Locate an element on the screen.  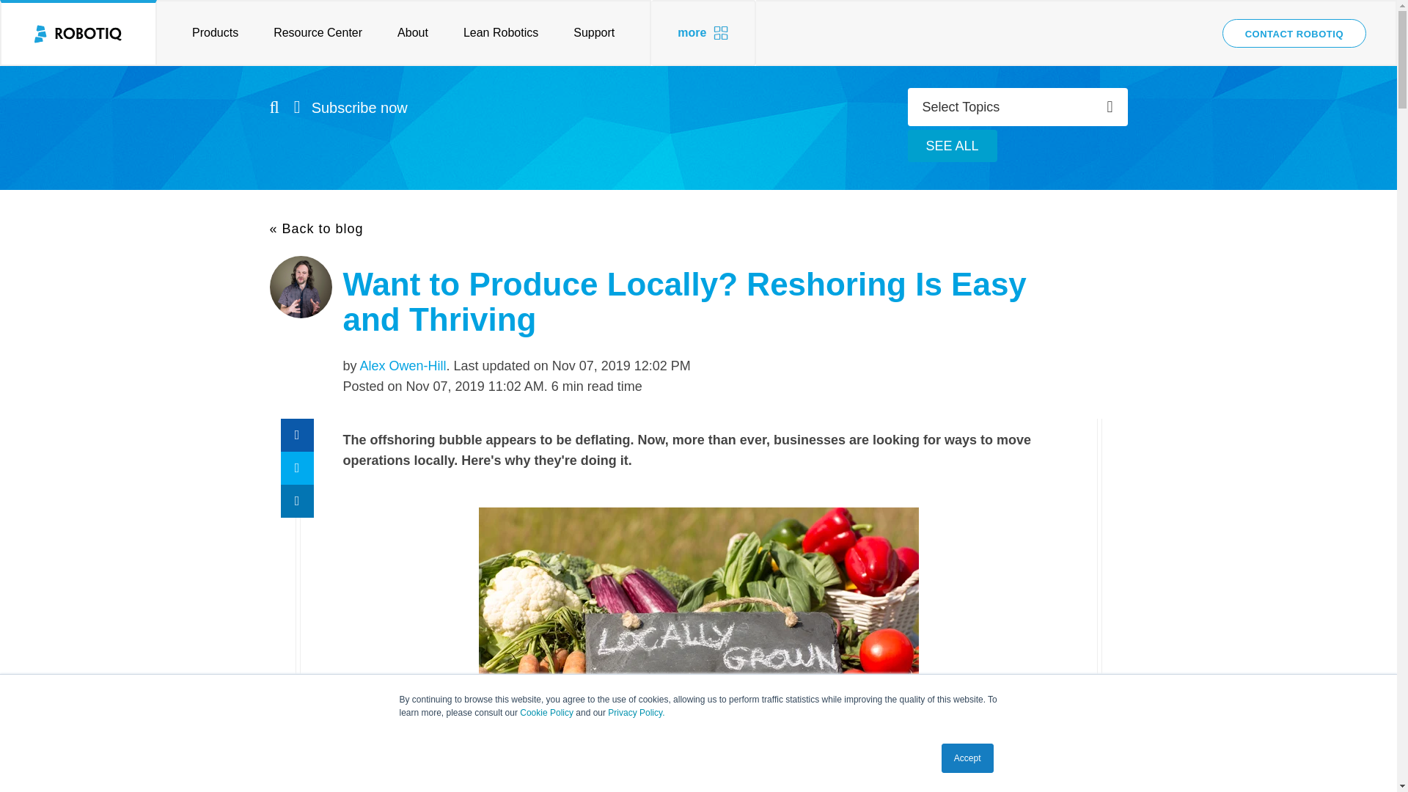
Support is located at coordinates (603, 32).